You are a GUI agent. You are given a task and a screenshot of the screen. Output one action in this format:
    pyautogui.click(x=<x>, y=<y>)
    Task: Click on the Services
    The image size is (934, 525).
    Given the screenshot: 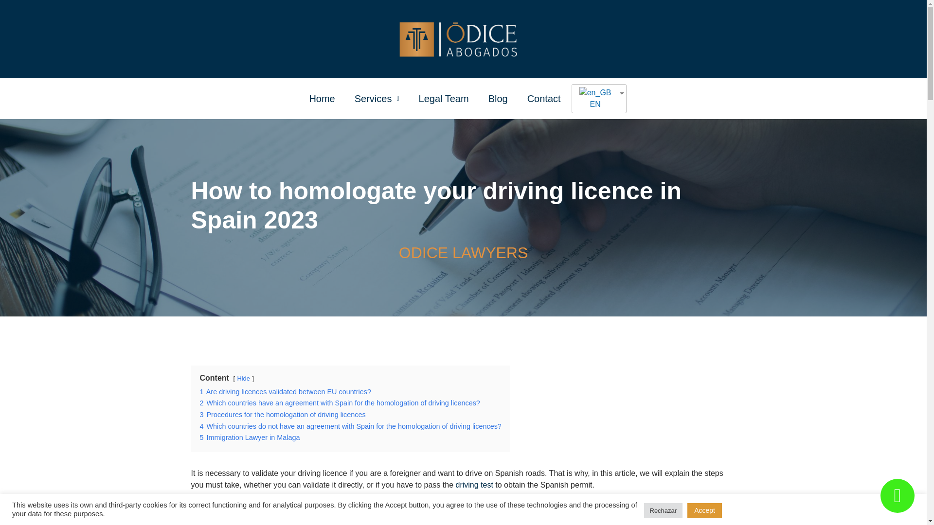 What is the action you would take?
    pyautogui.click(x=377, y=98)
    